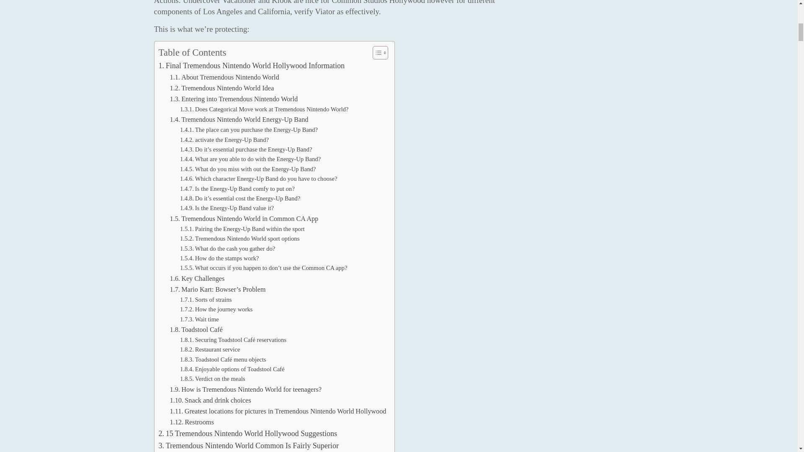 This screenshot has width=804, height=452. What do you see at coordinates (250, 159) in the screenshot?
I see `What are you able to do with the Energy-Up Band?` at bounding box center [250, 159].